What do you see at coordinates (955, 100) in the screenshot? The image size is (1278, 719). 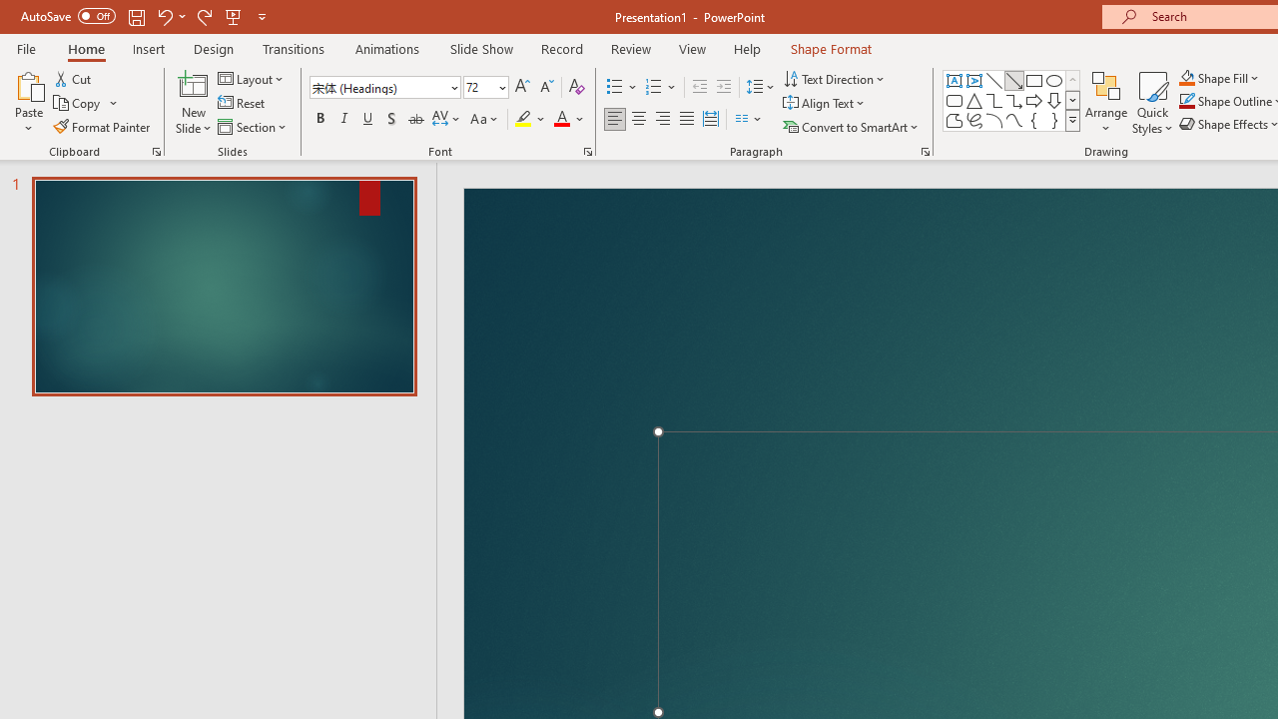 I see `Rectangle: Rounded Corners` at bounding box center [955, 100].